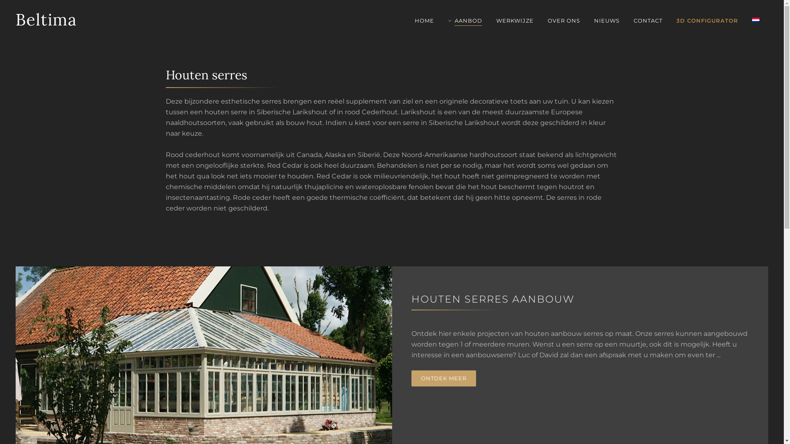 Image resolution: width=790 pixels, height=444 pixels. I want to click on HOME, so click(425, 21).